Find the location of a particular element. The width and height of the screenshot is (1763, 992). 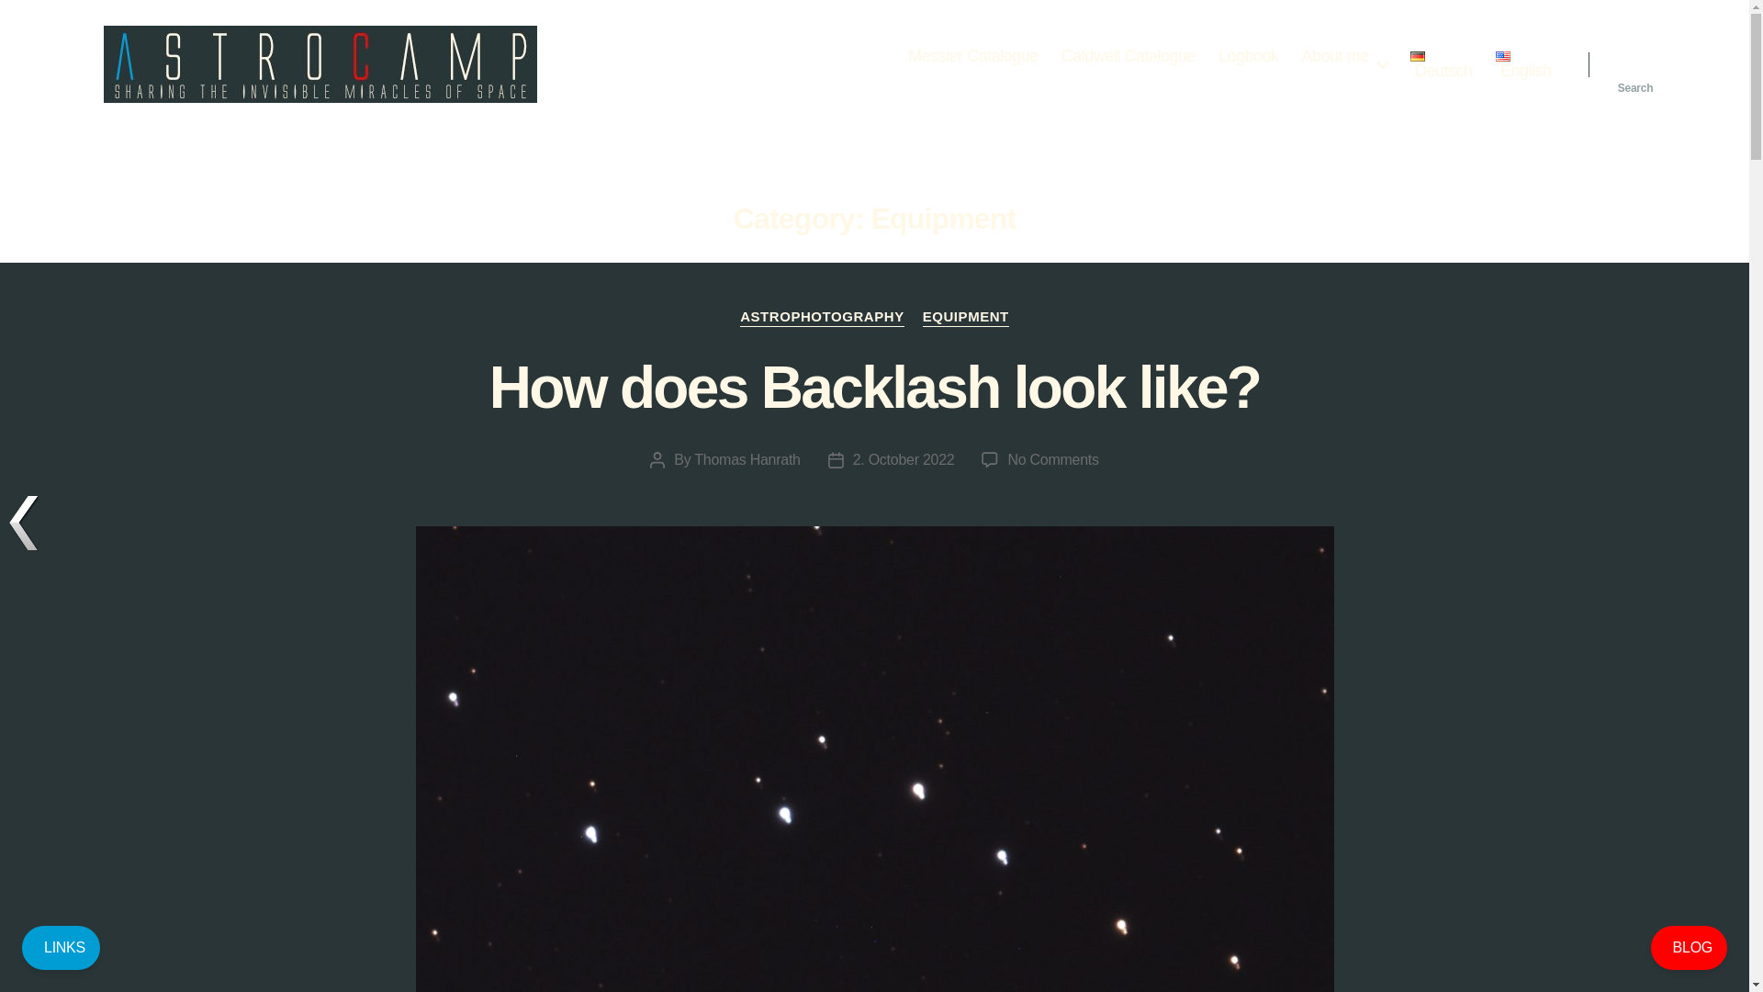

Caldwell Catalogue is located at coordinates (1128, 57).